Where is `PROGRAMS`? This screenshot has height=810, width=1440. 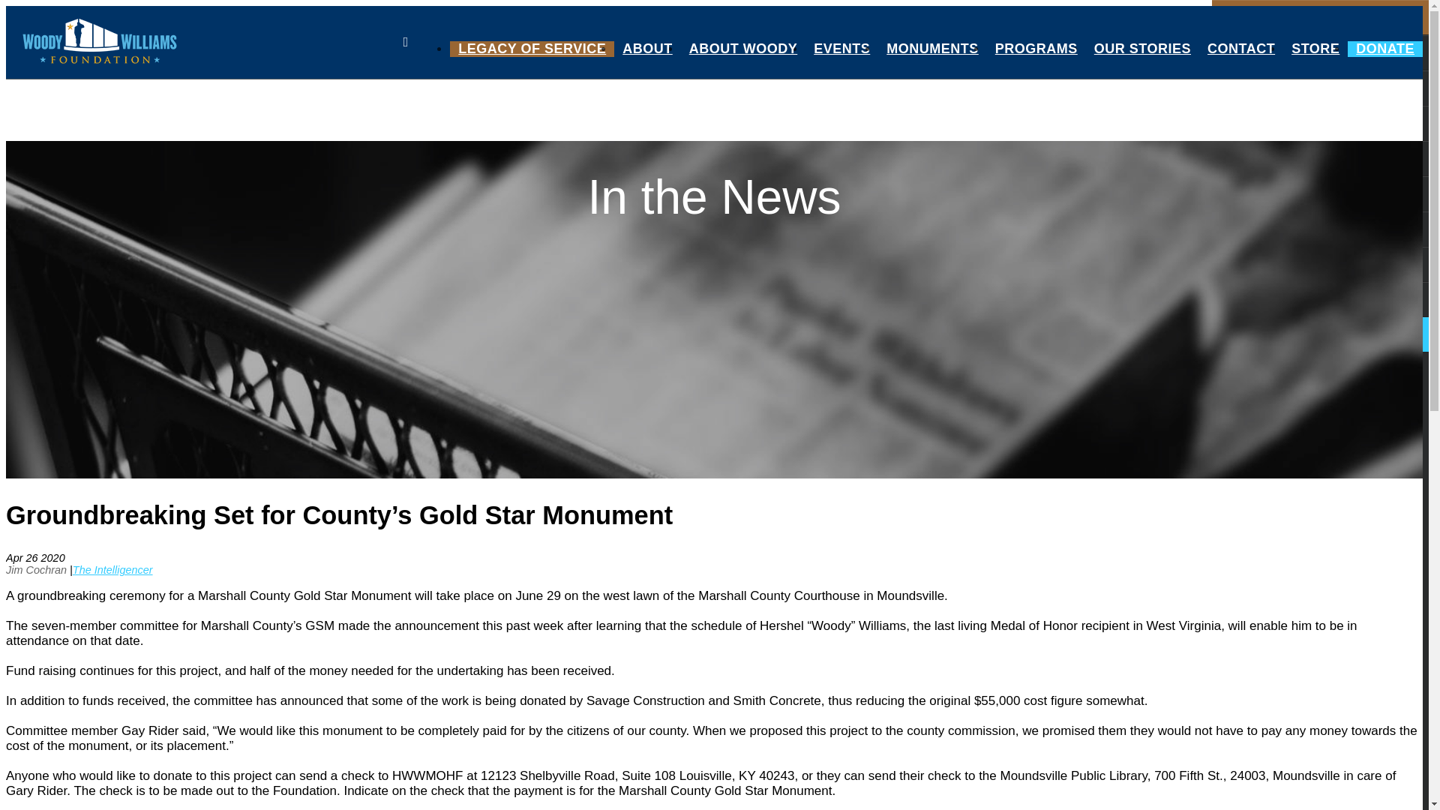 PROGRAMS is located at coordinates (1036, 46).